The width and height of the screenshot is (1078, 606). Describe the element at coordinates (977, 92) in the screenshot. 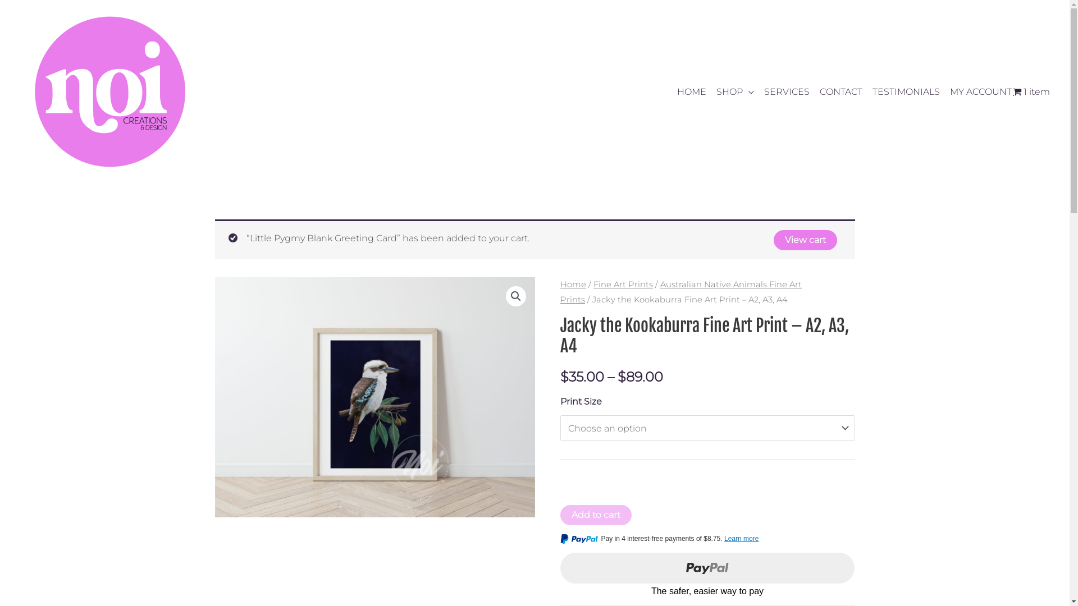

I see `MY ACCOUNT` at that location.